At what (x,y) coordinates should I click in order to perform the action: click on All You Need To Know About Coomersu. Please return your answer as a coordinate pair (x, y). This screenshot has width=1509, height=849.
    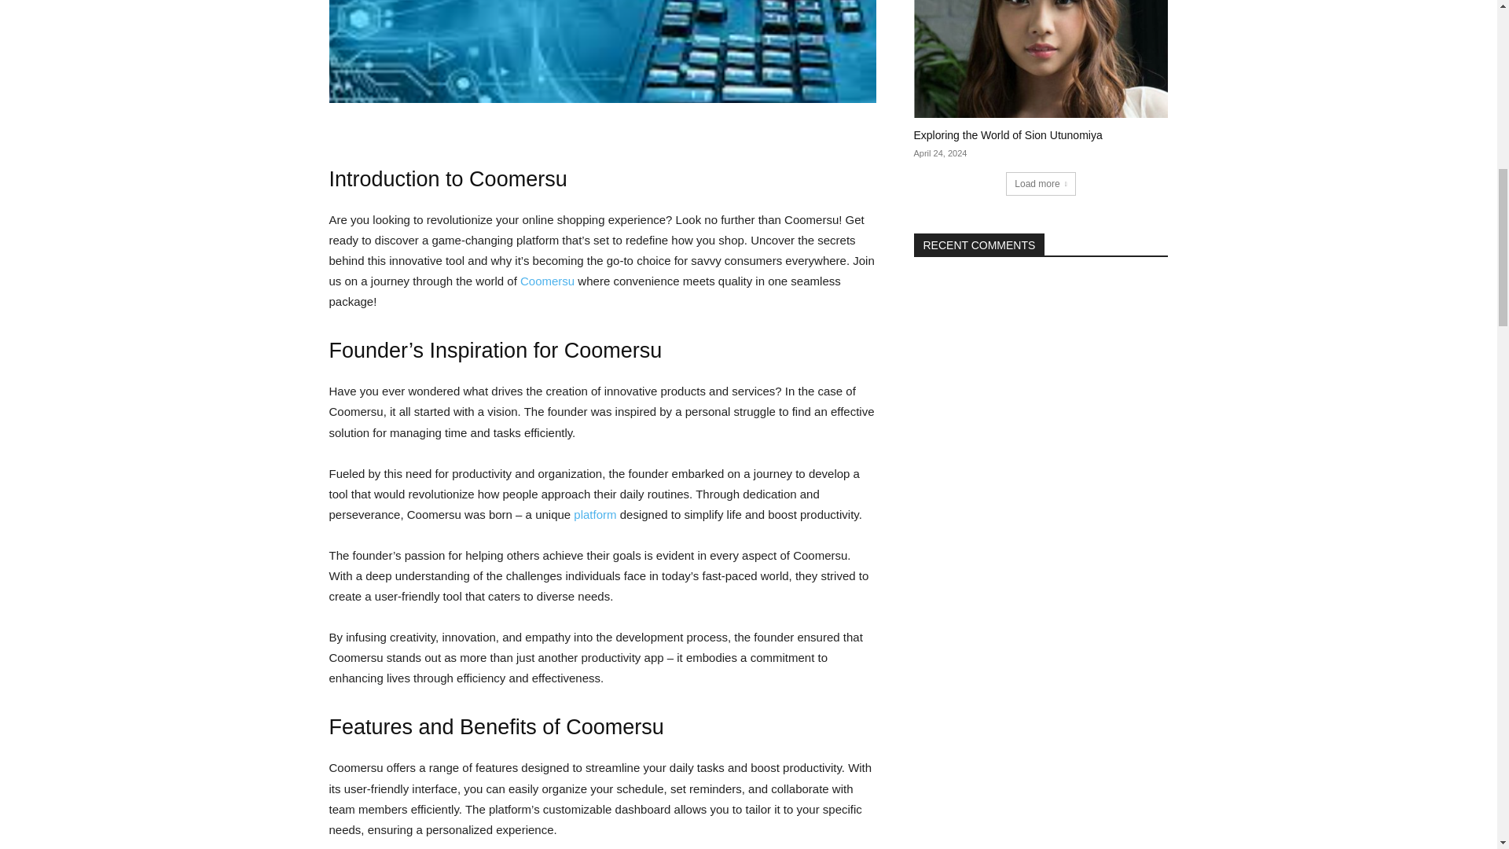
    Looking at the image, I should click on (602, 51).